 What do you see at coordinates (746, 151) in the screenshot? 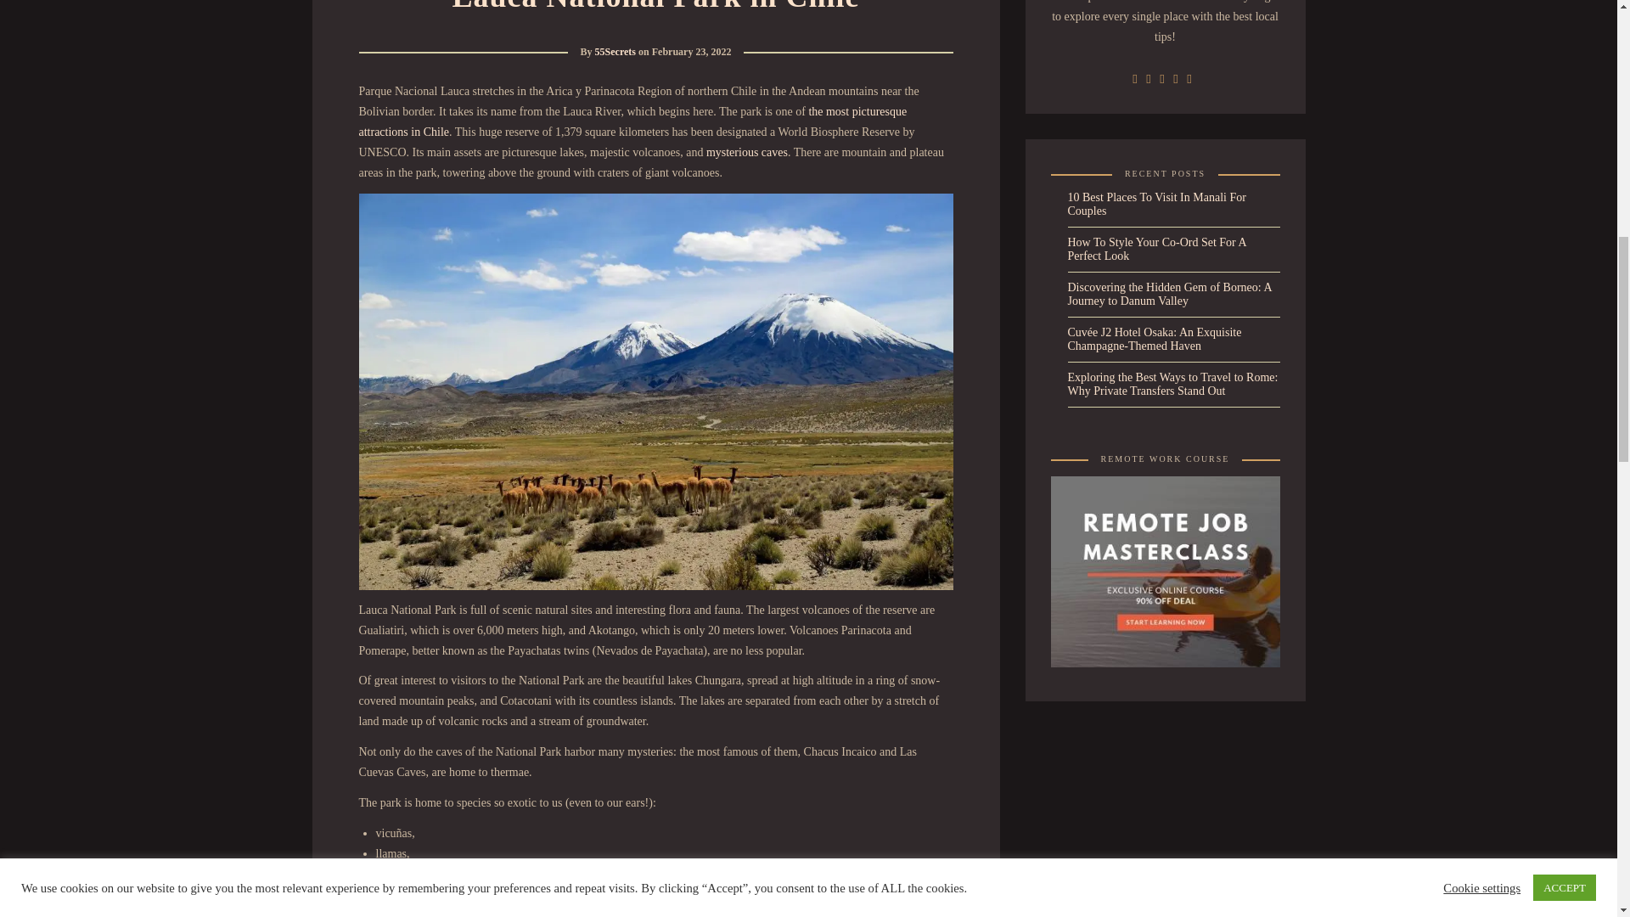
I see `mysterious caves` at bounding box center [746, 151].